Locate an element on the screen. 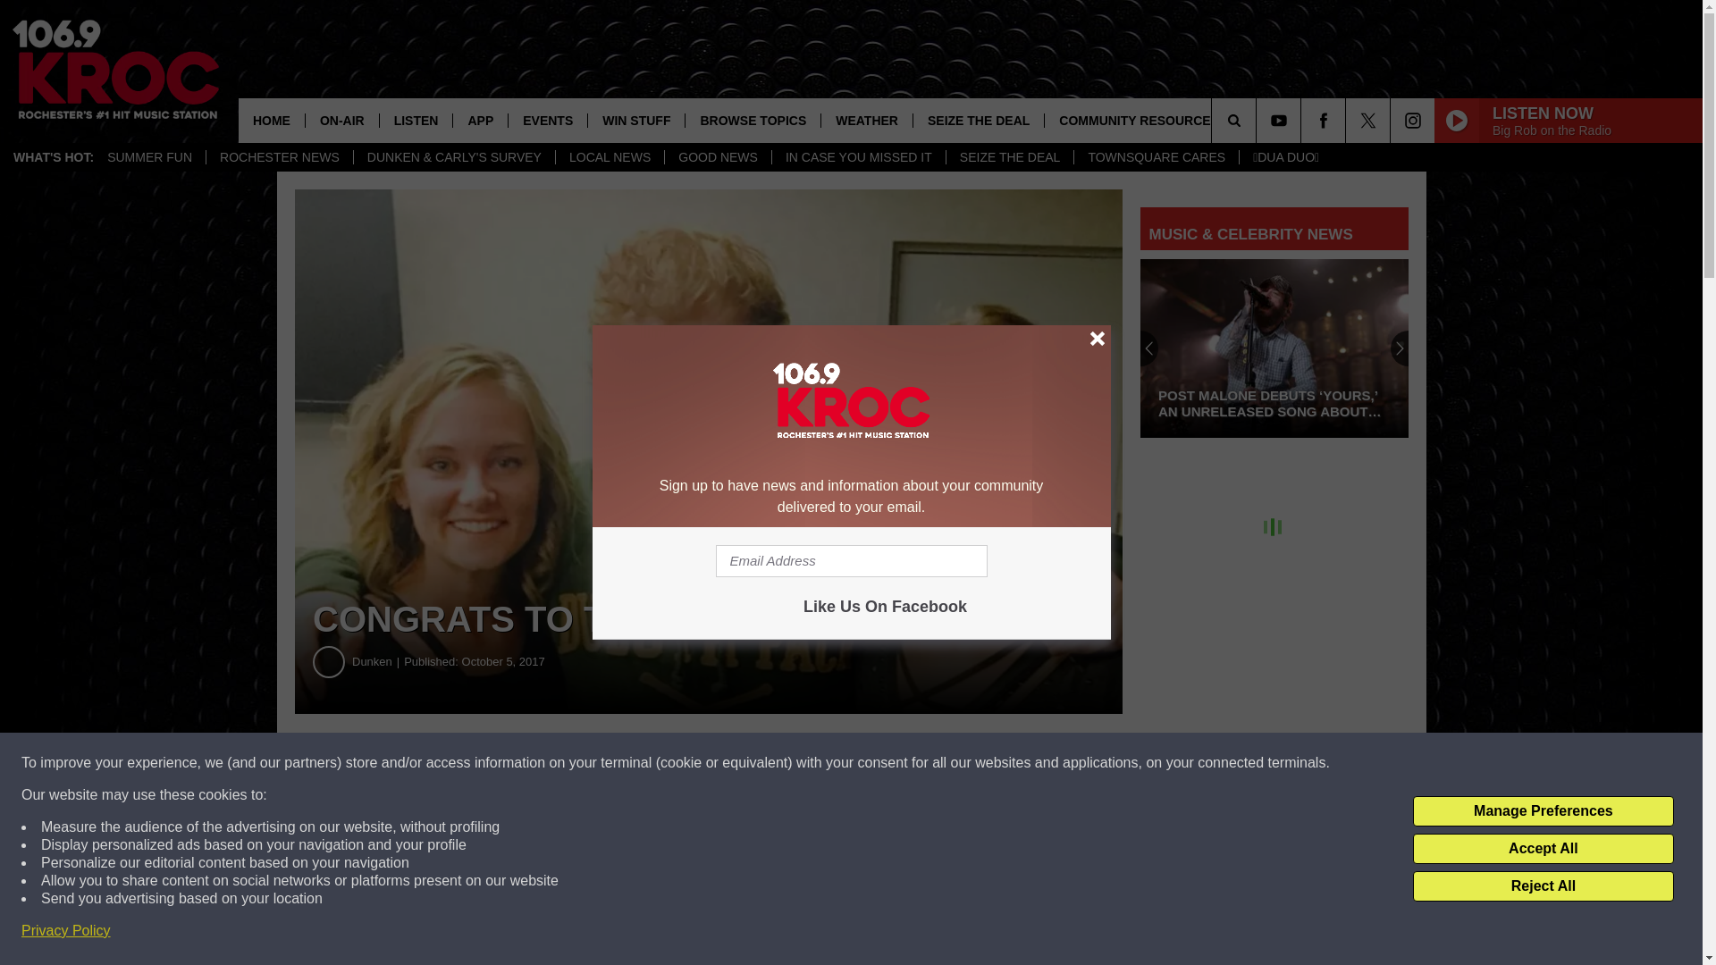 The height and width of the screenshot is (965, 1716). Manage Preferences is located at coordinates (1543, 811).